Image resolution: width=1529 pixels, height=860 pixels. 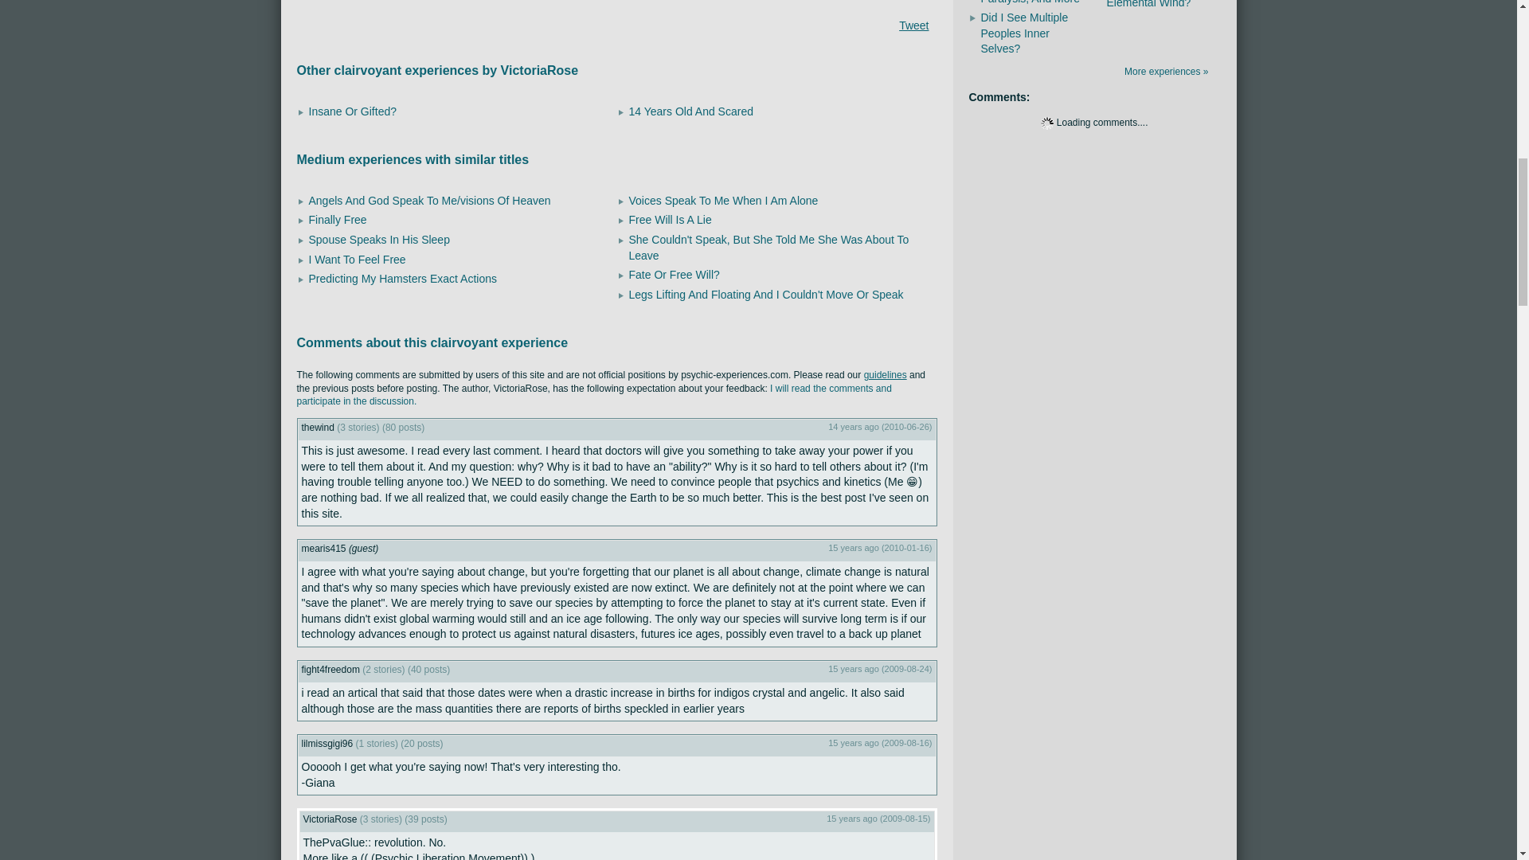 What do you see at coordinates (671, 220) in the screenshot?
I see `Free Will Is A Lie` at bounding box center [671, 220].